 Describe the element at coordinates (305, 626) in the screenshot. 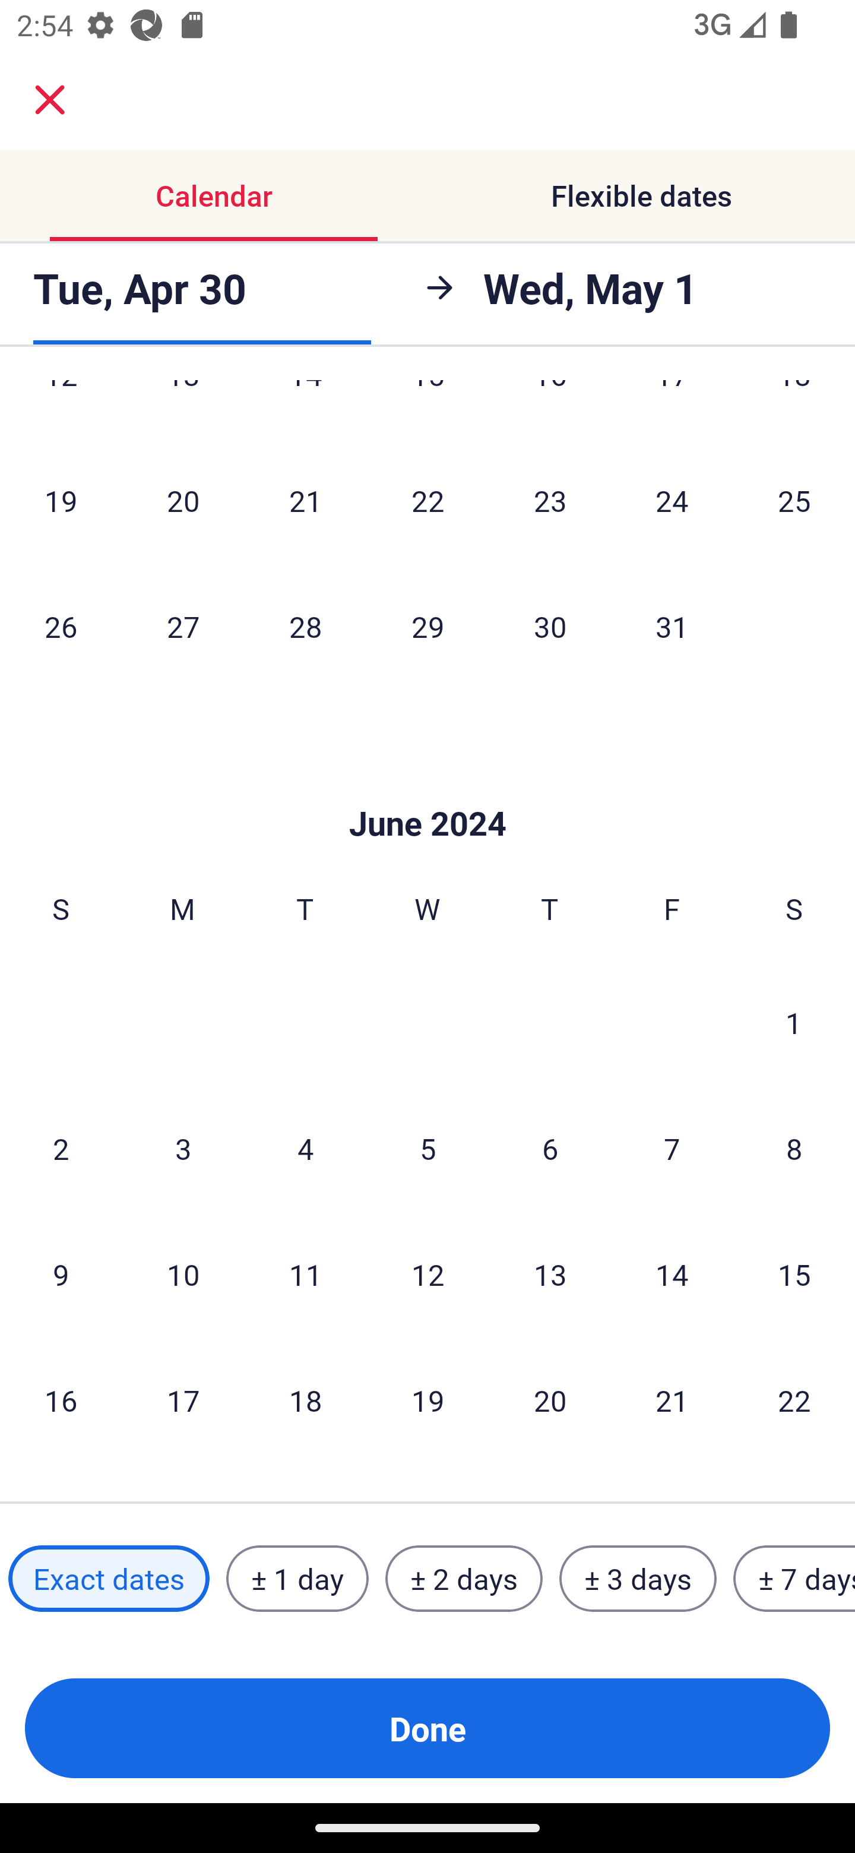

I see `28 Tuesday, May 28, 2024` at that location.